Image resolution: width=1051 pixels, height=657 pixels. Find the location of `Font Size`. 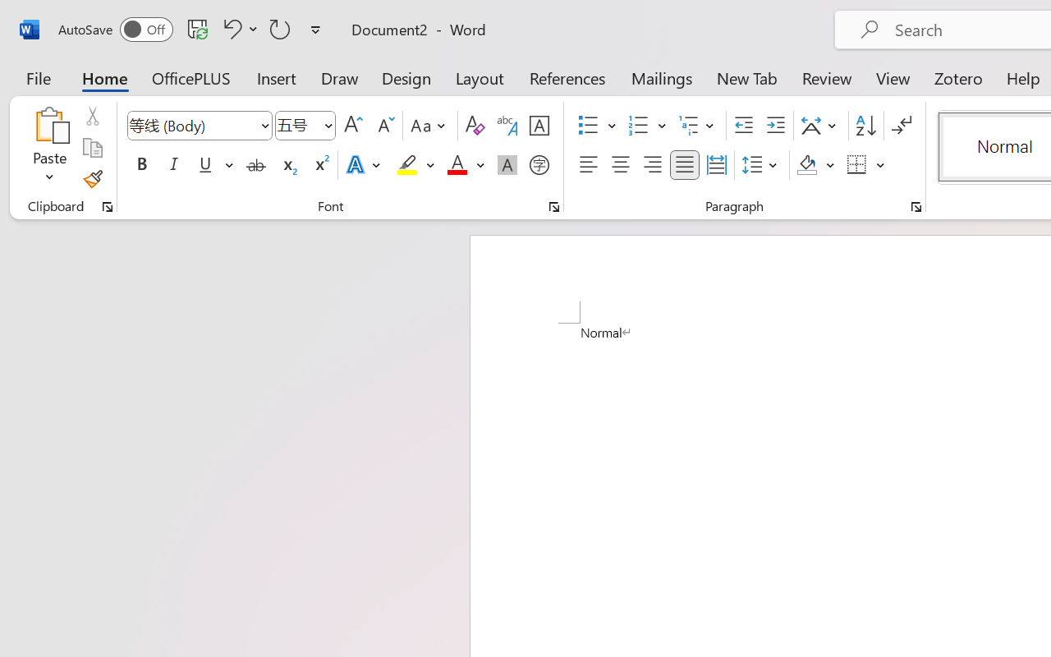

Font Size is located at coordinates (305, 126).